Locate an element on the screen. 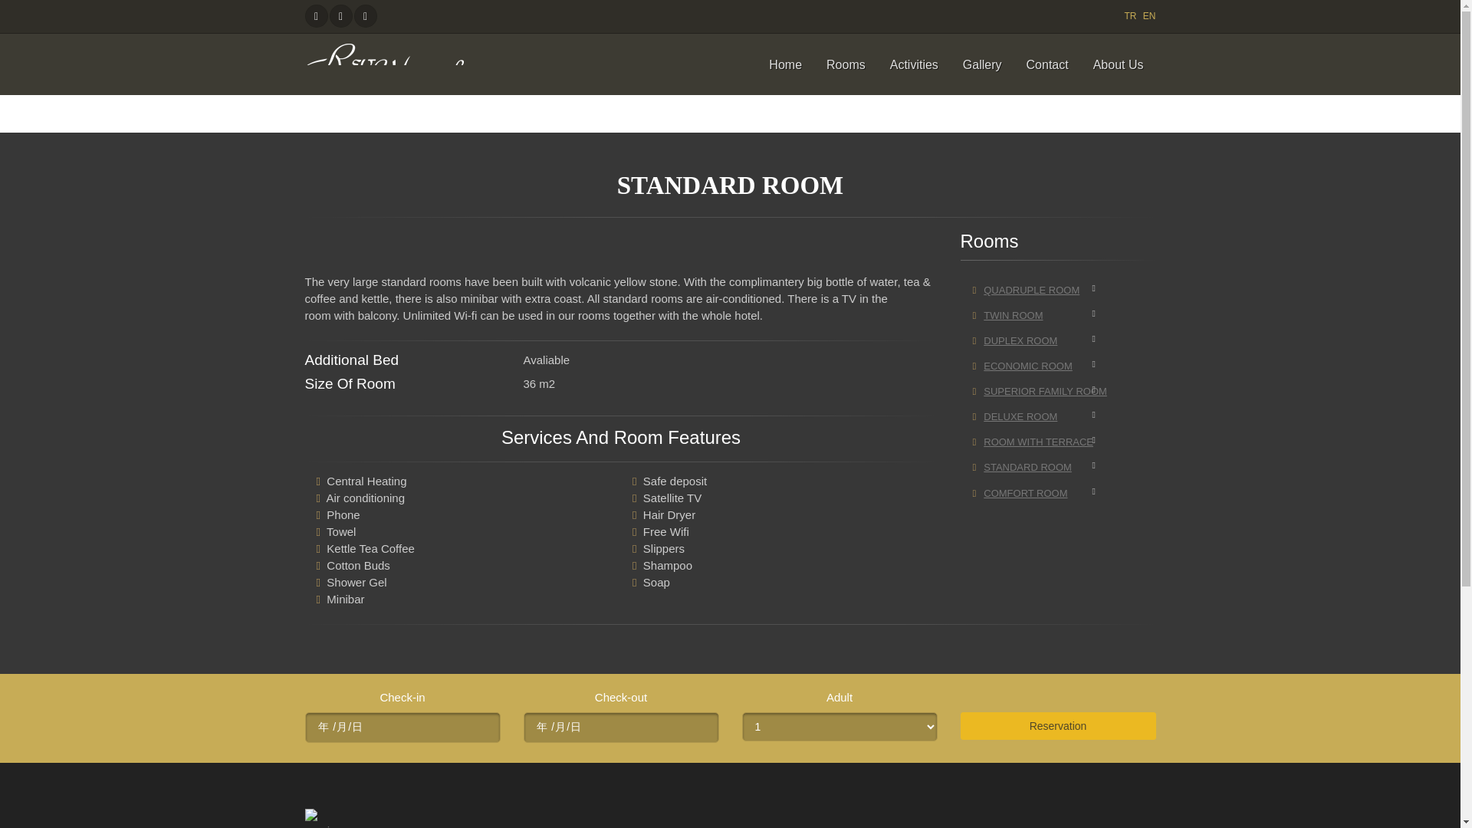 This screenshot has width=1472, height=828. TR is located at coordinates (1130, 16).